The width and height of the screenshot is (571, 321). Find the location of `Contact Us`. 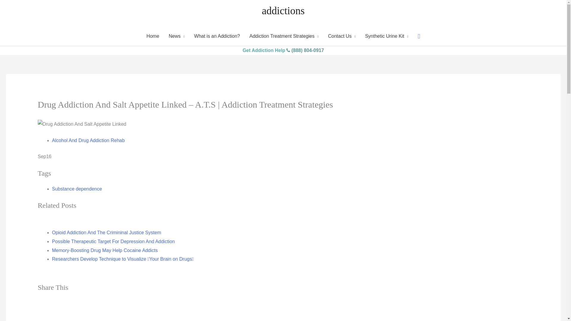

Contact Us is located at coordinates (341, 36).